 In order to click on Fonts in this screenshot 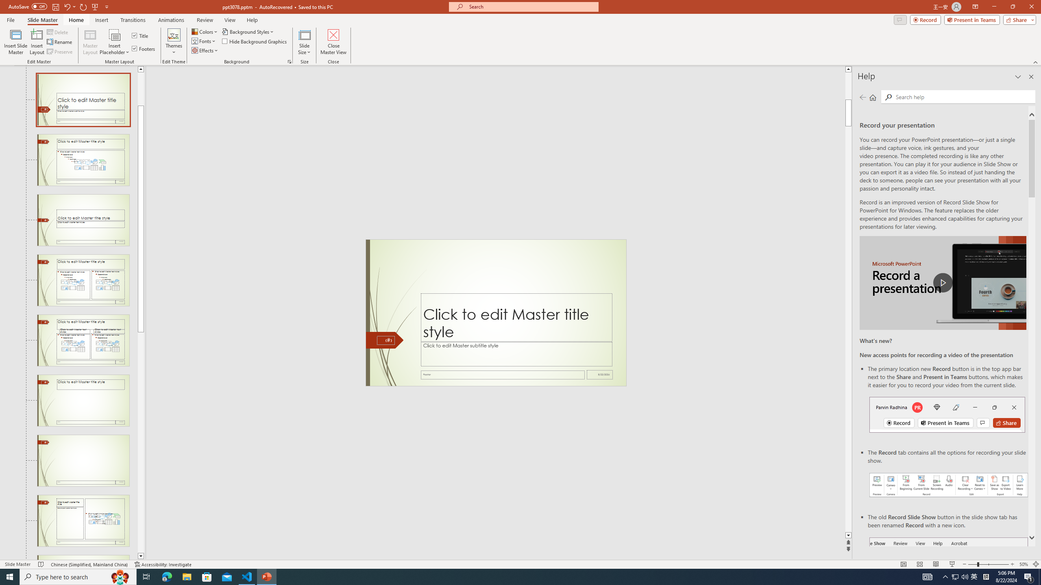, I will do `click(204, 41)`.